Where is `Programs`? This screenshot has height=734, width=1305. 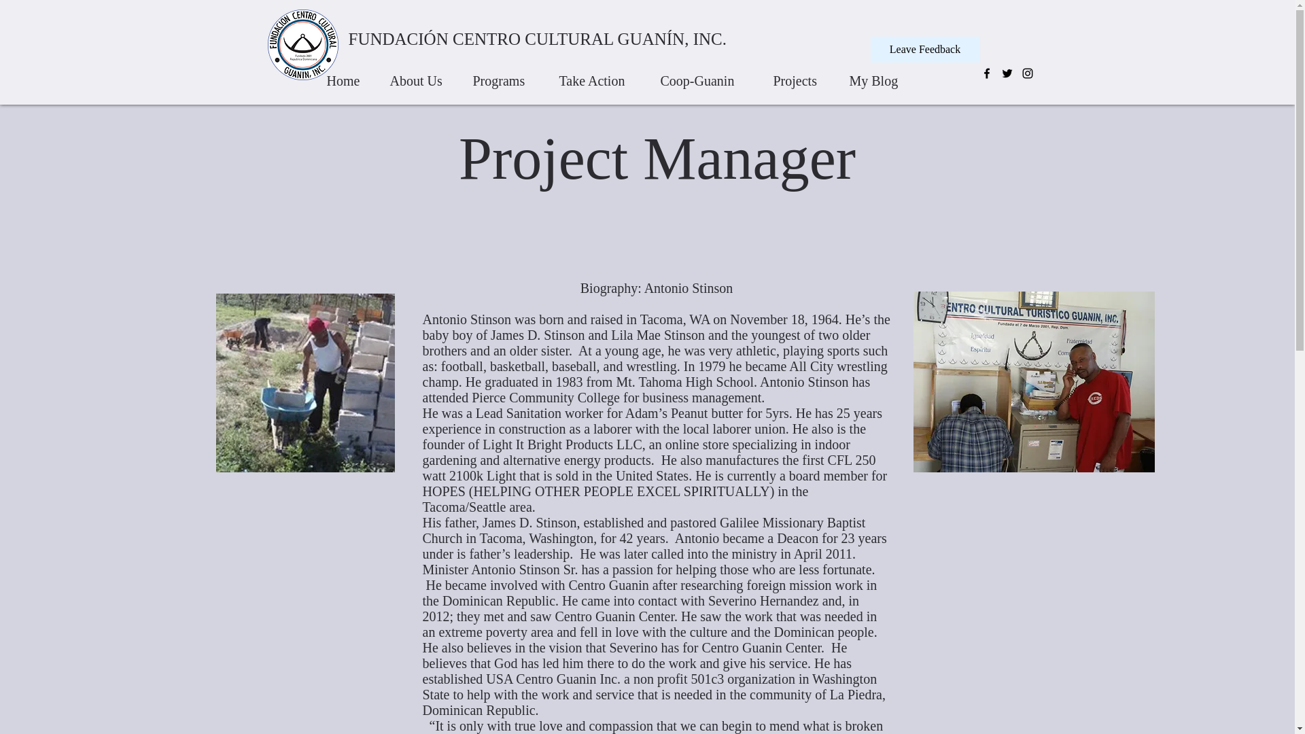
Programs is located at coordinates (503, 75).